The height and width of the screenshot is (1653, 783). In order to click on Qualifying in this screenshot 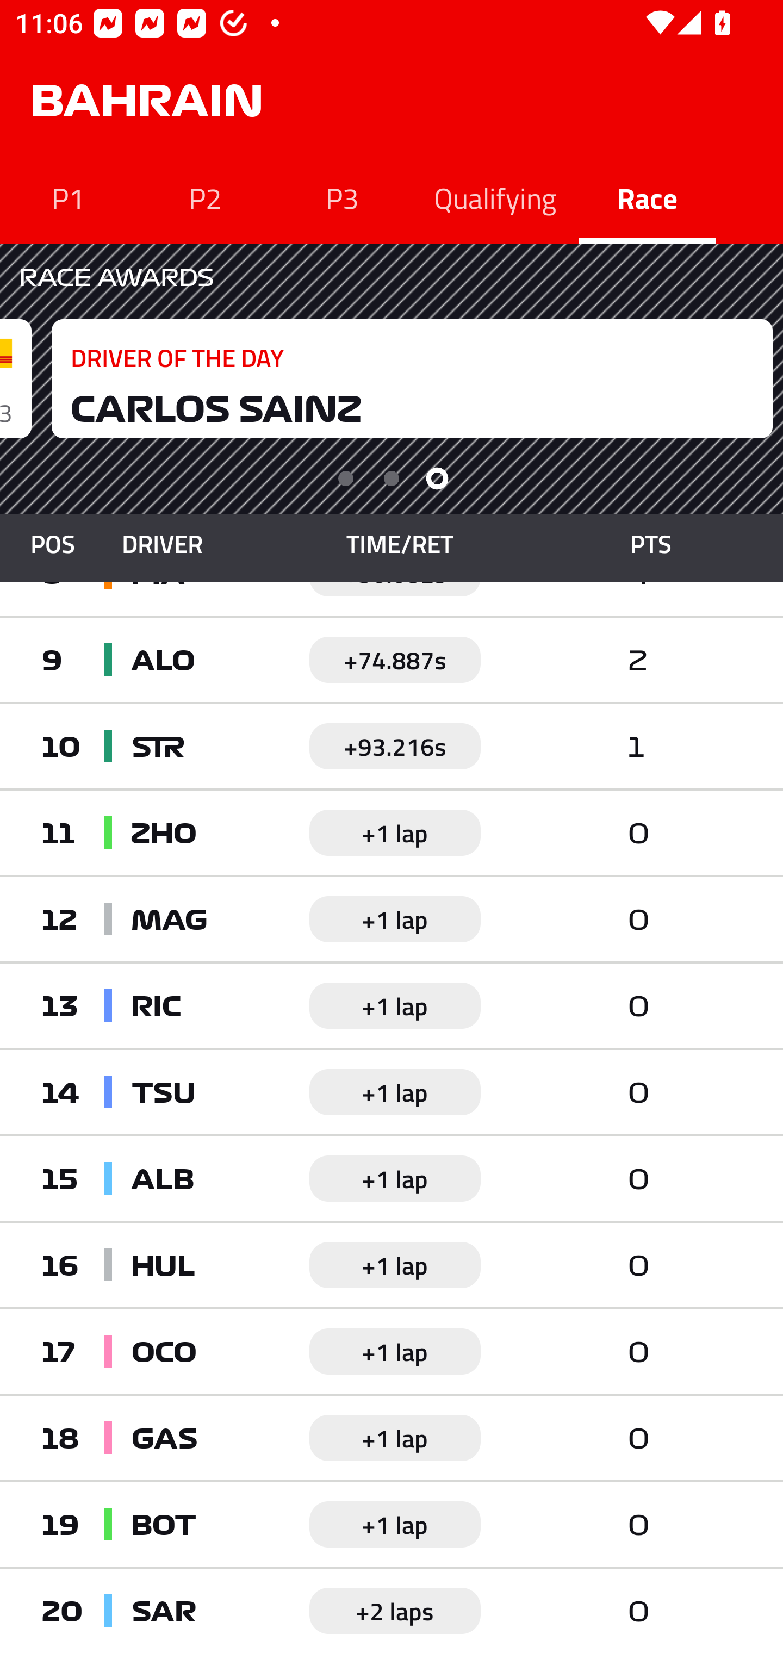, I will do `click(495, 197)`.